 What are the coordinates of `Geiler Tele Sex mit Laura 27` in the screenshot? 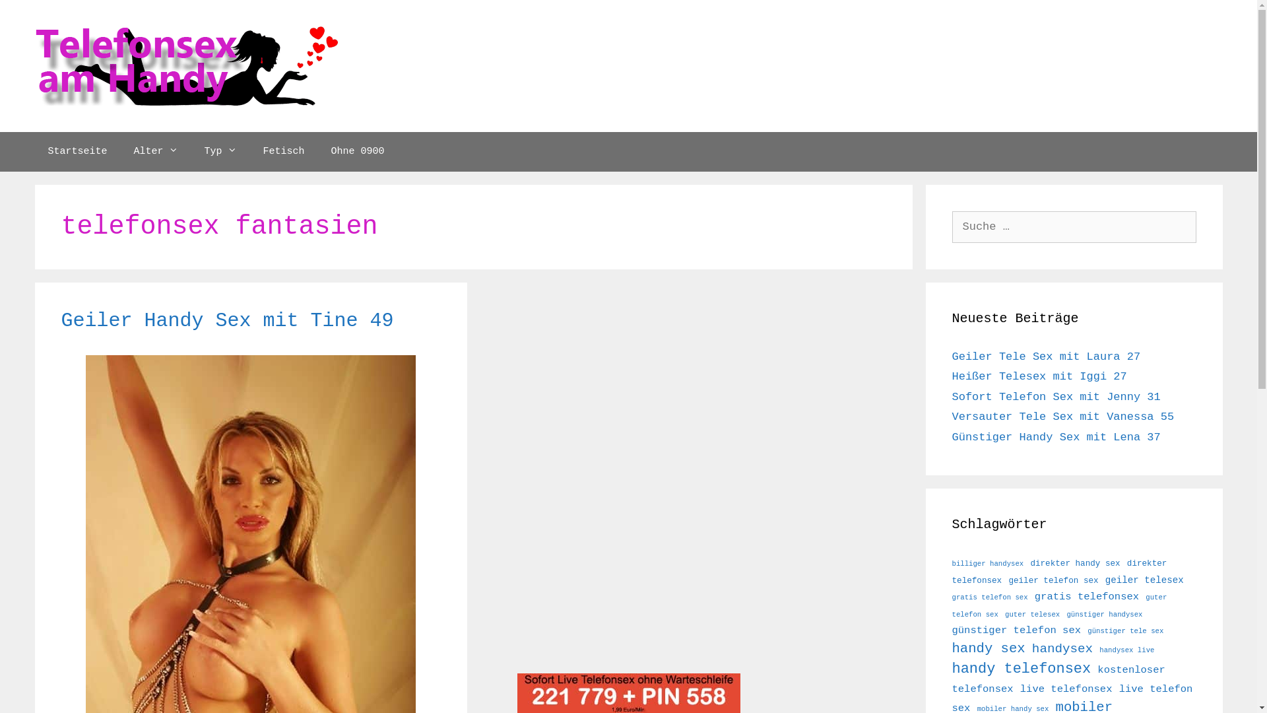 It's located at (1046, 356).